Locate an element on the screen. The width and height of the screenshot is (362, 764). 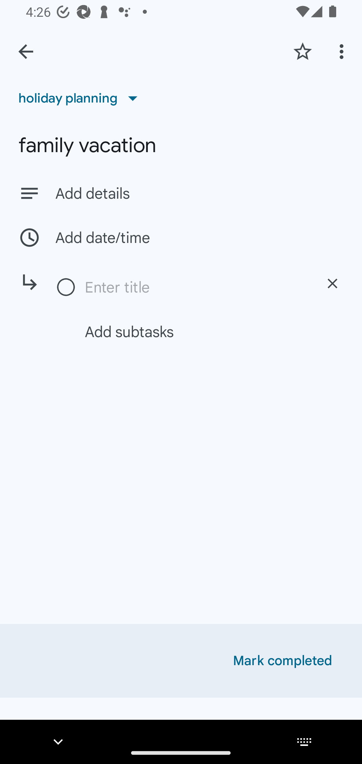
Mark as complete is located at coordinates (66, 288).